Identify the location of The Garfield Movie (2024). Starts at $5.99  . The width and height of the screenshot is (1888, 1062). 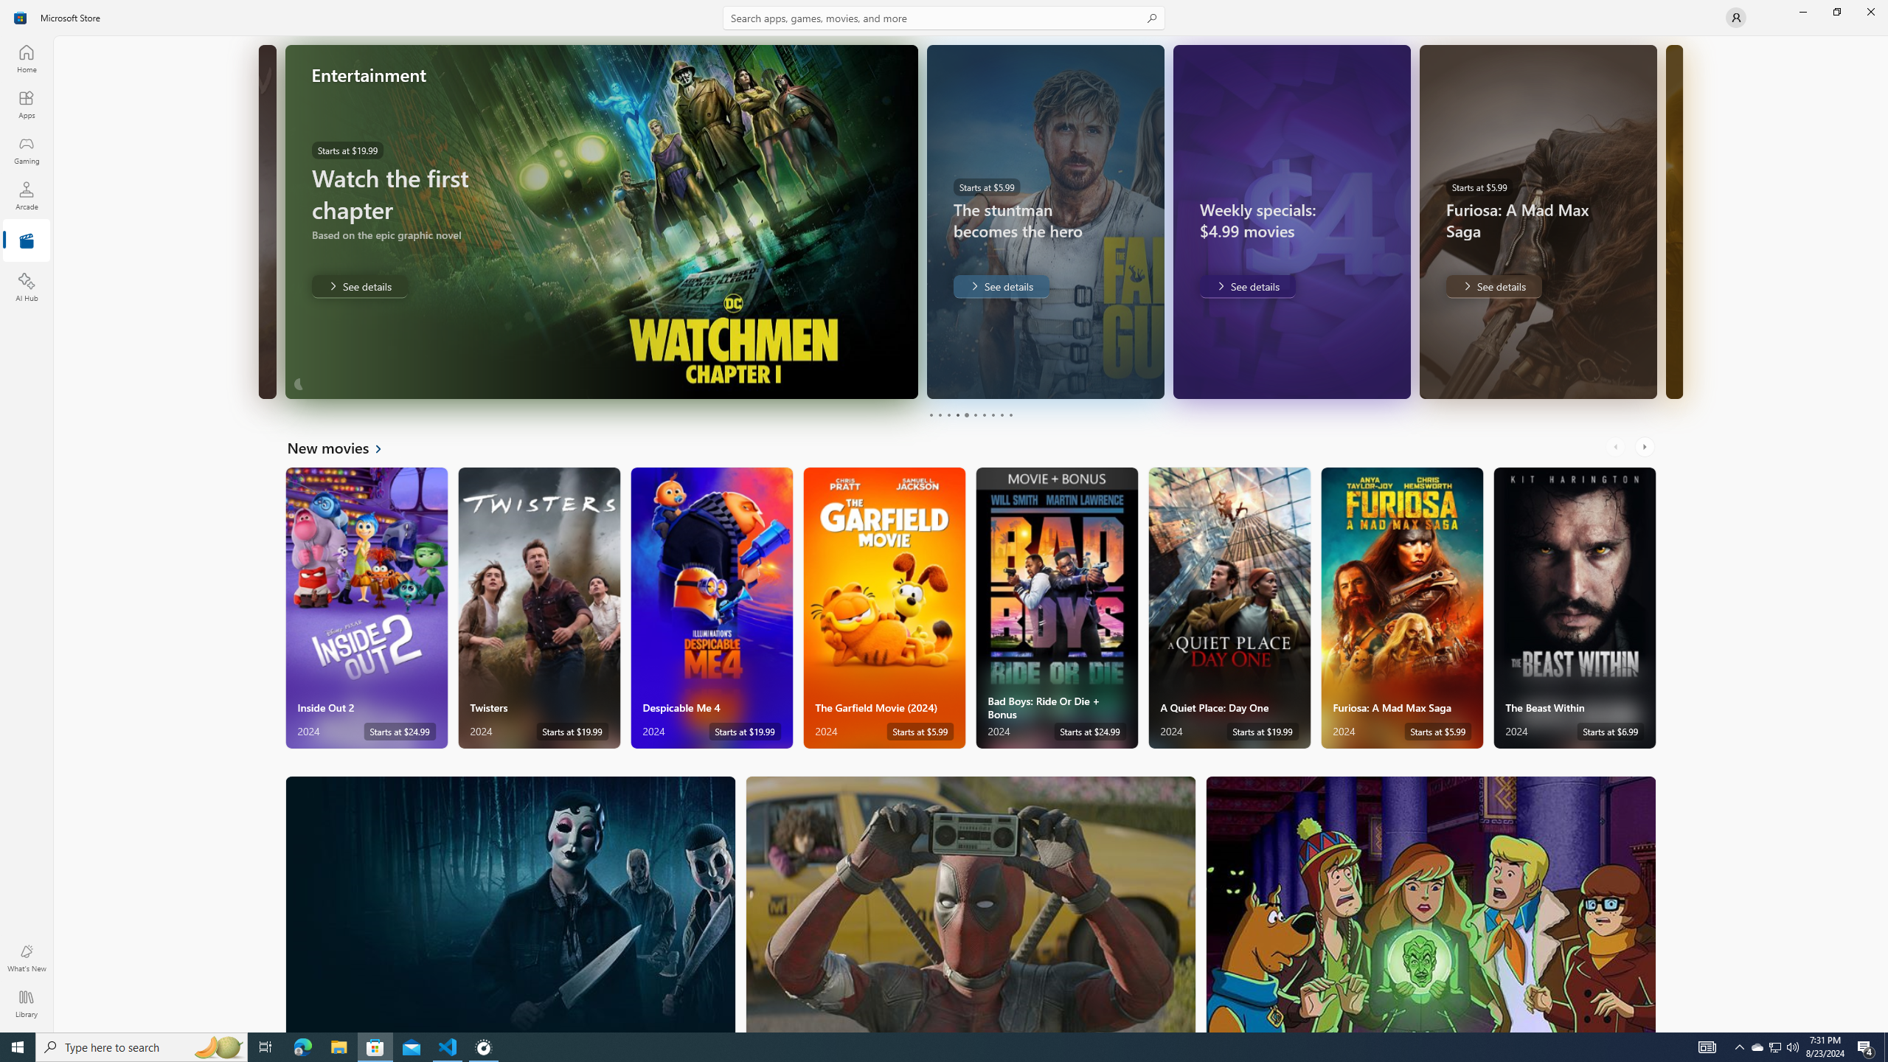
(884, 608).